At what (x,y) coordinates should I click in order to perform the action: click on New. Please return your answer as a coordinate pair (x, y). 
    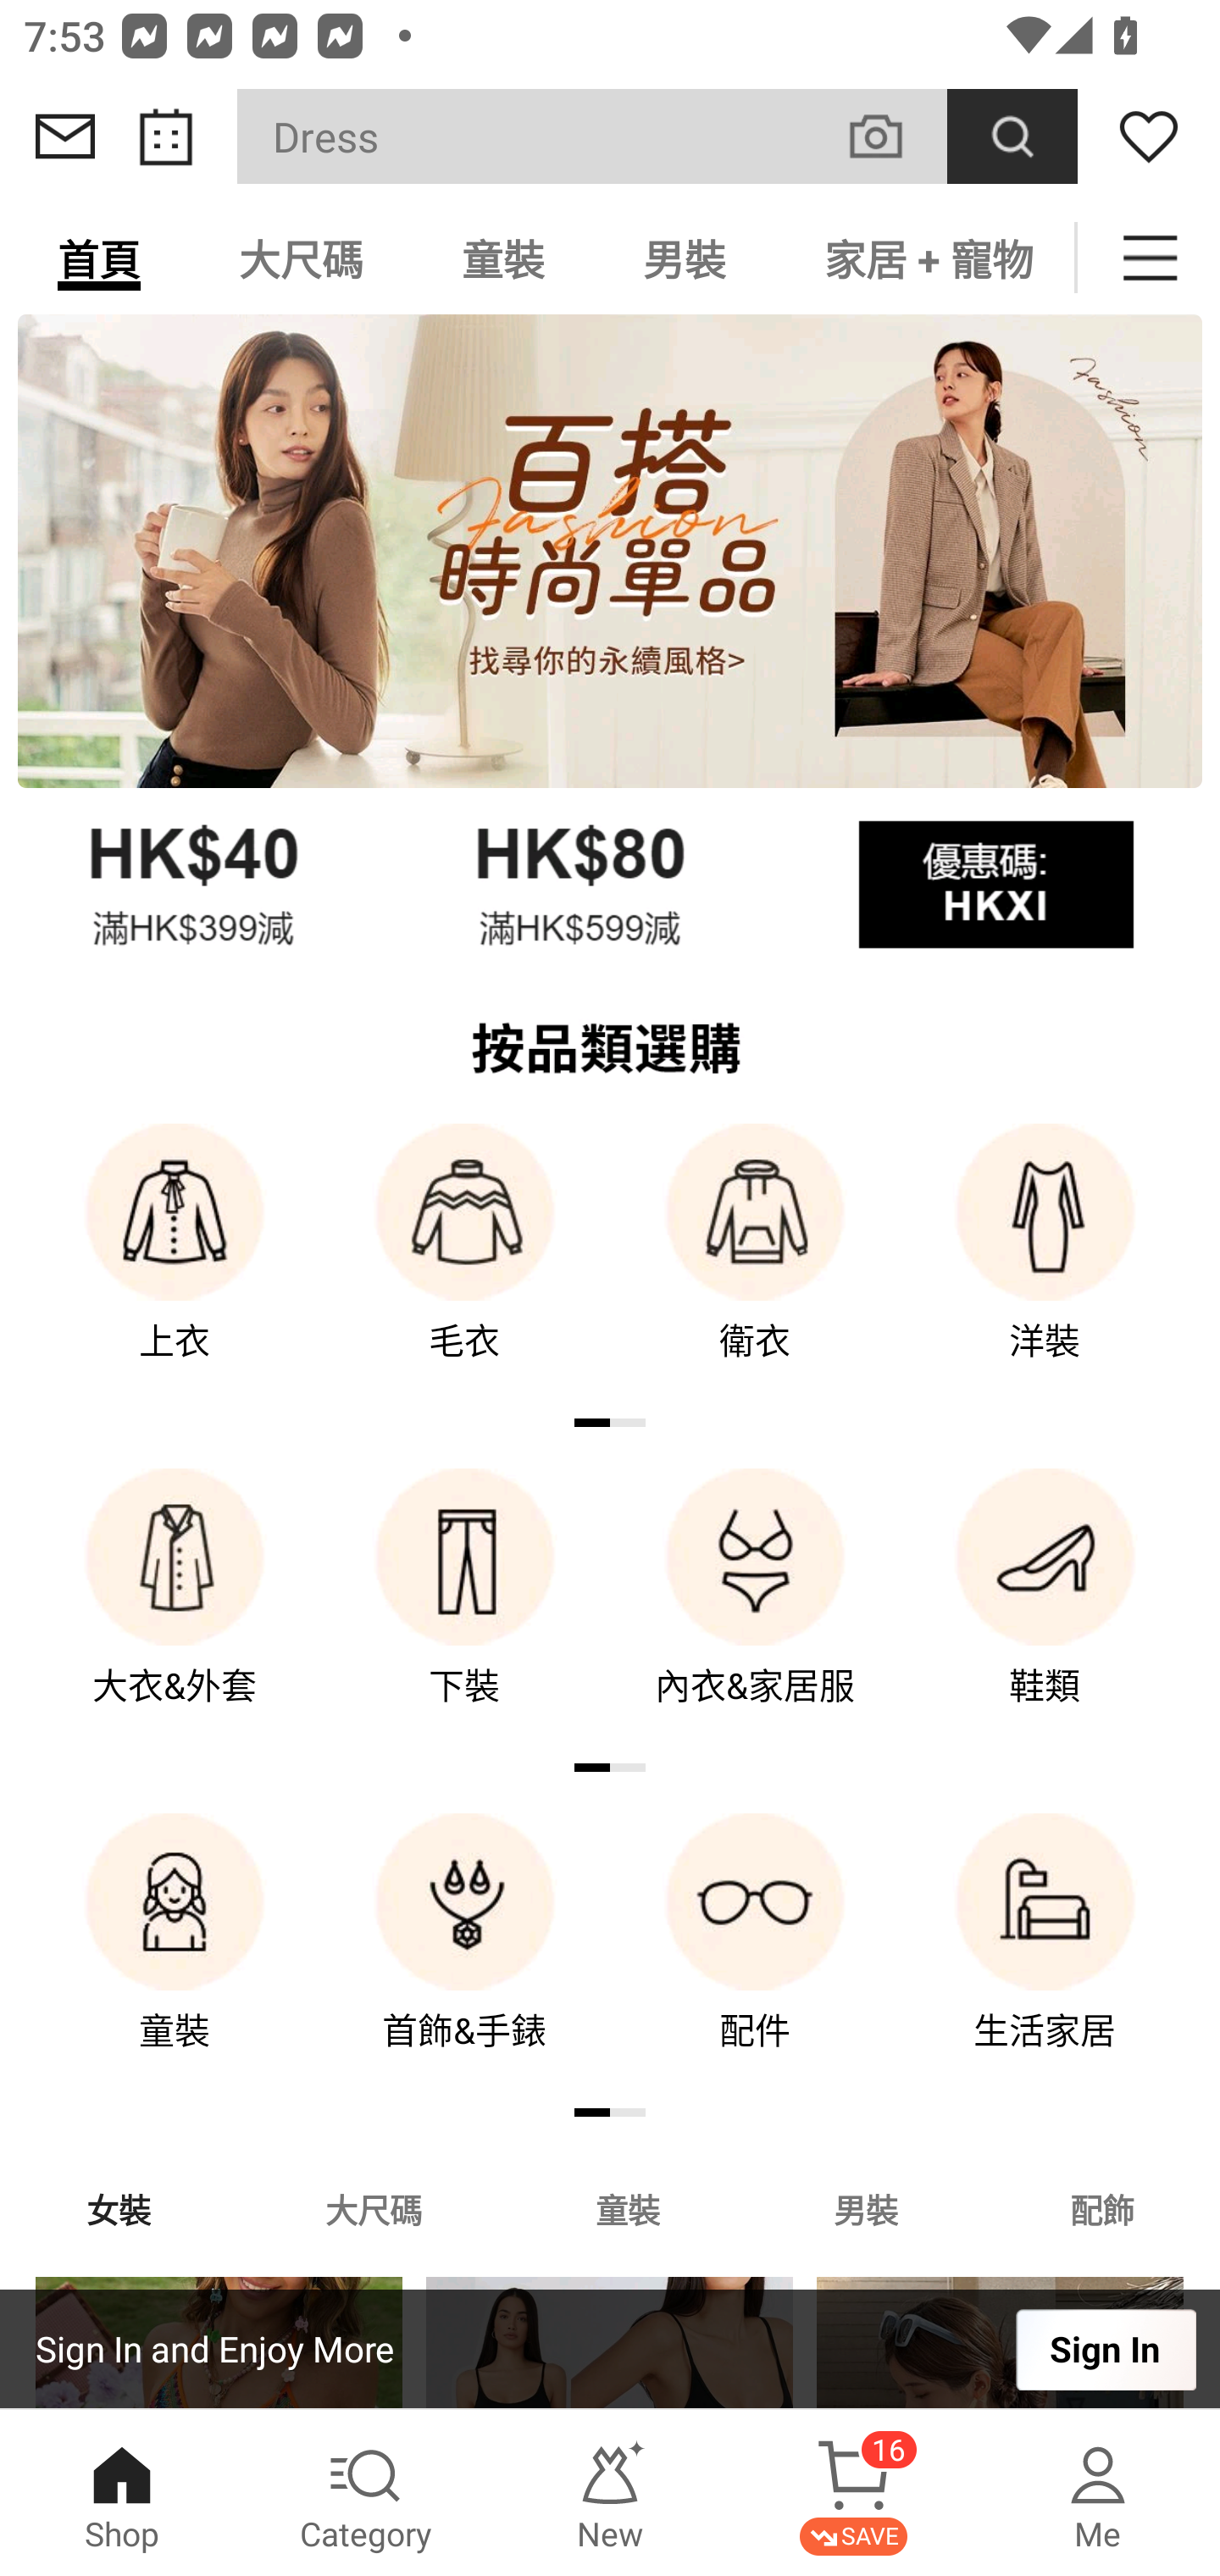
    Looking at the image, I should click on (610, 2493).